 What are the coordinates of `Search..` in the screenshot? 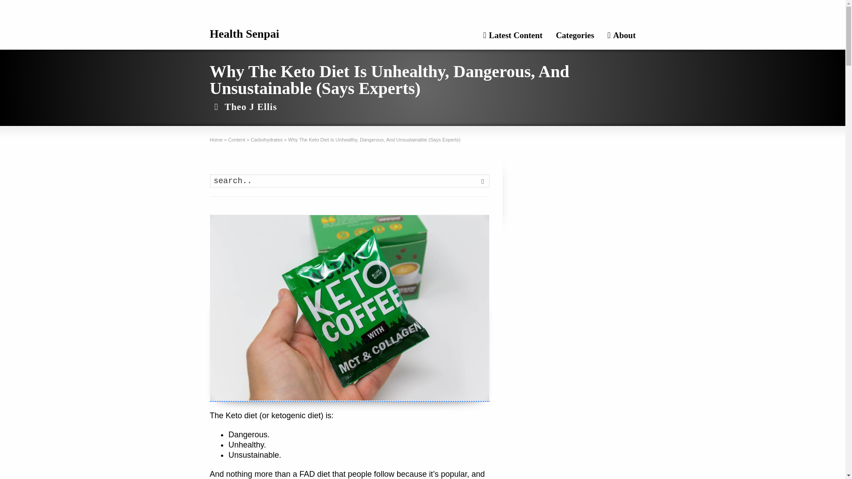 It's located at (349, 181).